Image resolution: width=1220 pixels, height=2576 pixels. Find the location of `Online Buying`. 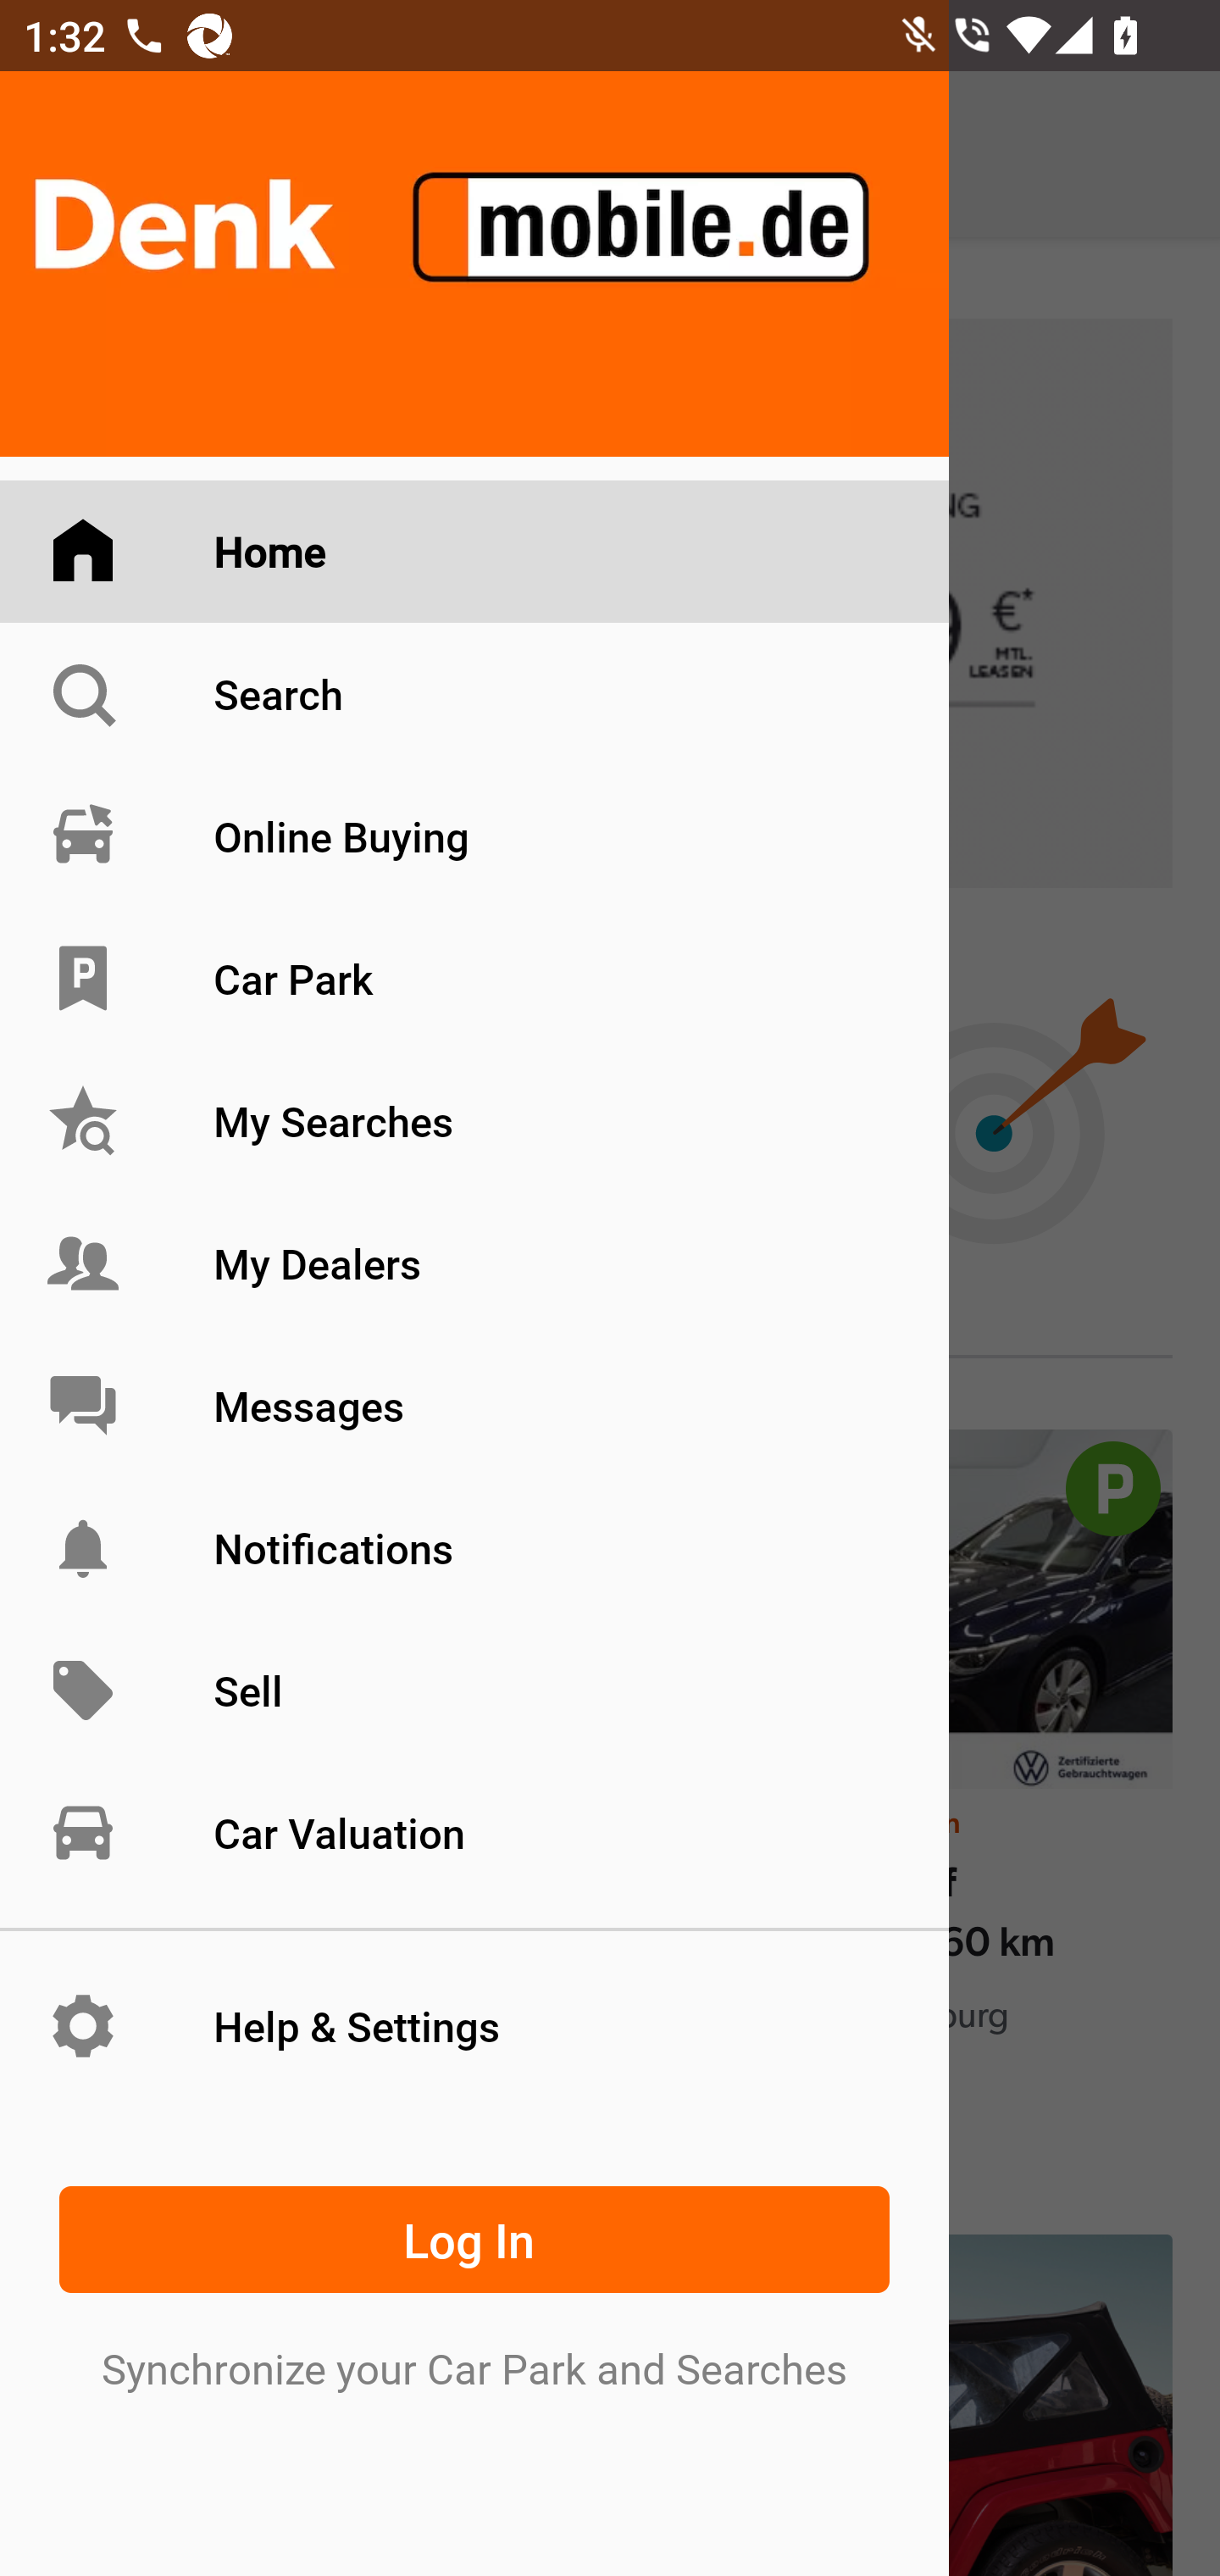

Online Buying is located at coordinates (474, 836).